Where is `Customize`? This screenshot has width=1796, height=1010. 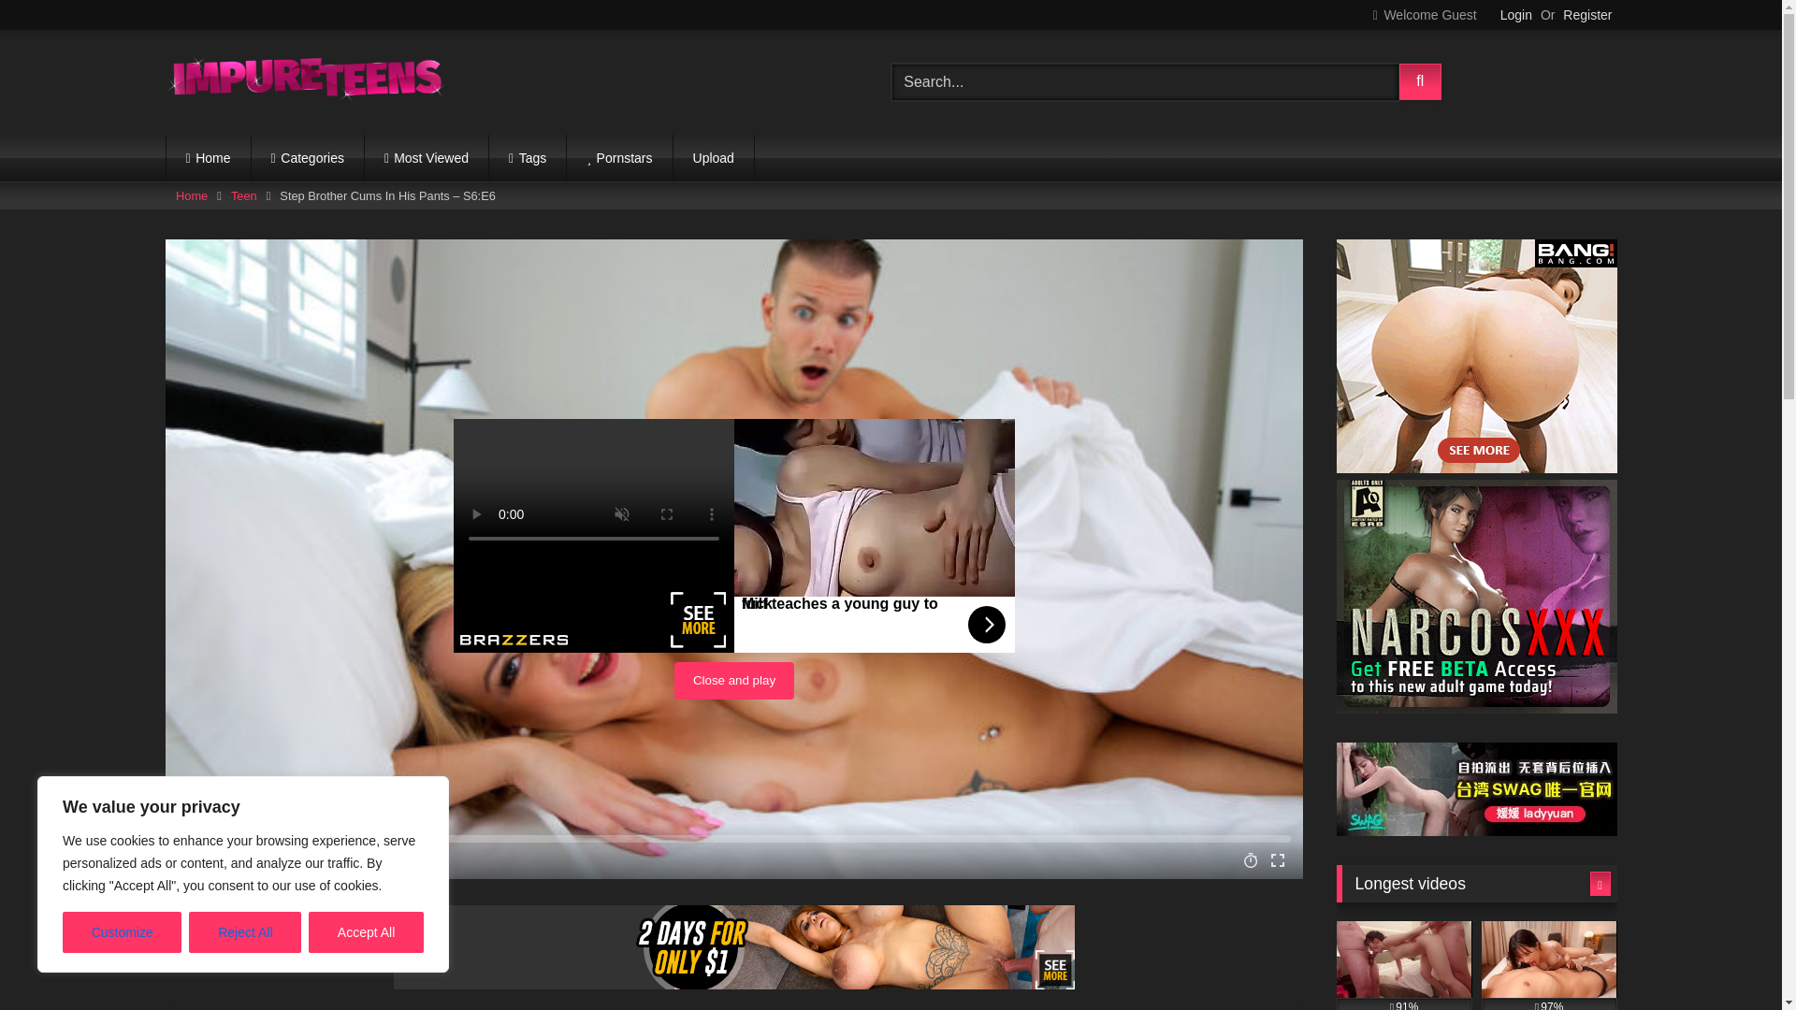
Customize is located at coordinates (122, 932).